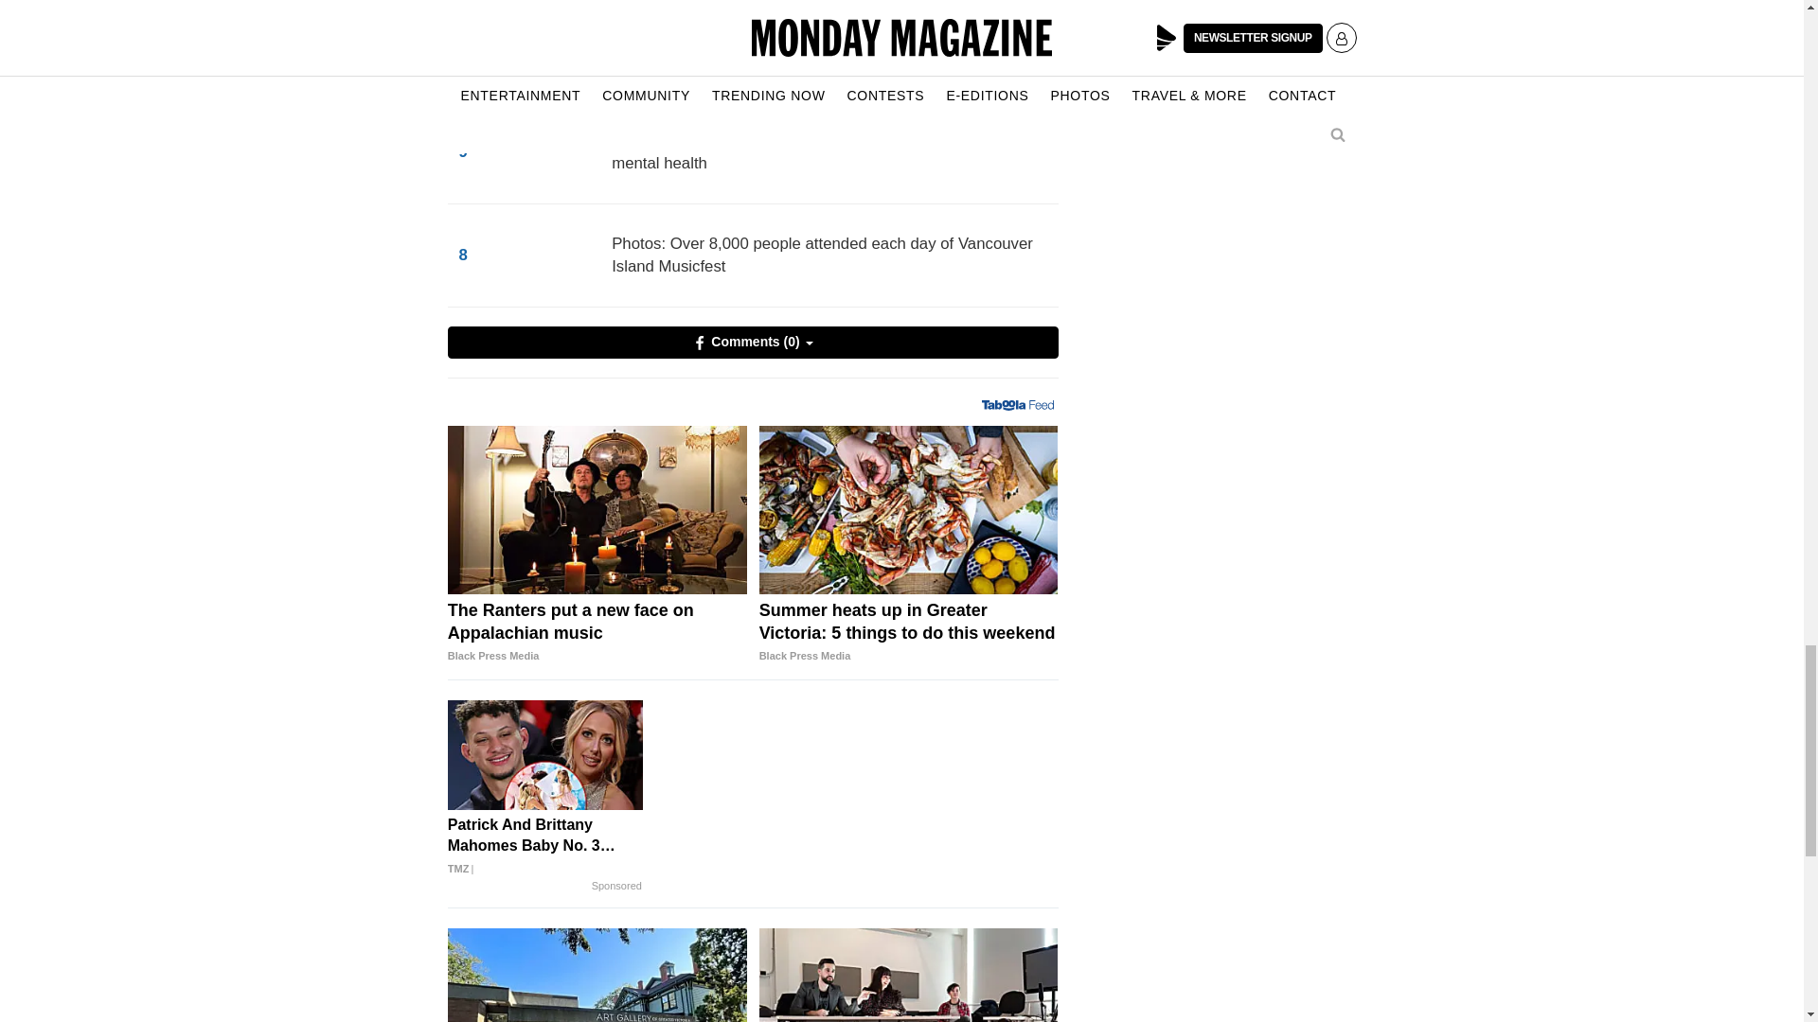 This screenshot has height=1022, width=1818. Describe the element at coordinates (545, 755) in the screenshot. I see `Patrick And Brittany Mahomes Baby No. 3 Gender Reveal` at that location.